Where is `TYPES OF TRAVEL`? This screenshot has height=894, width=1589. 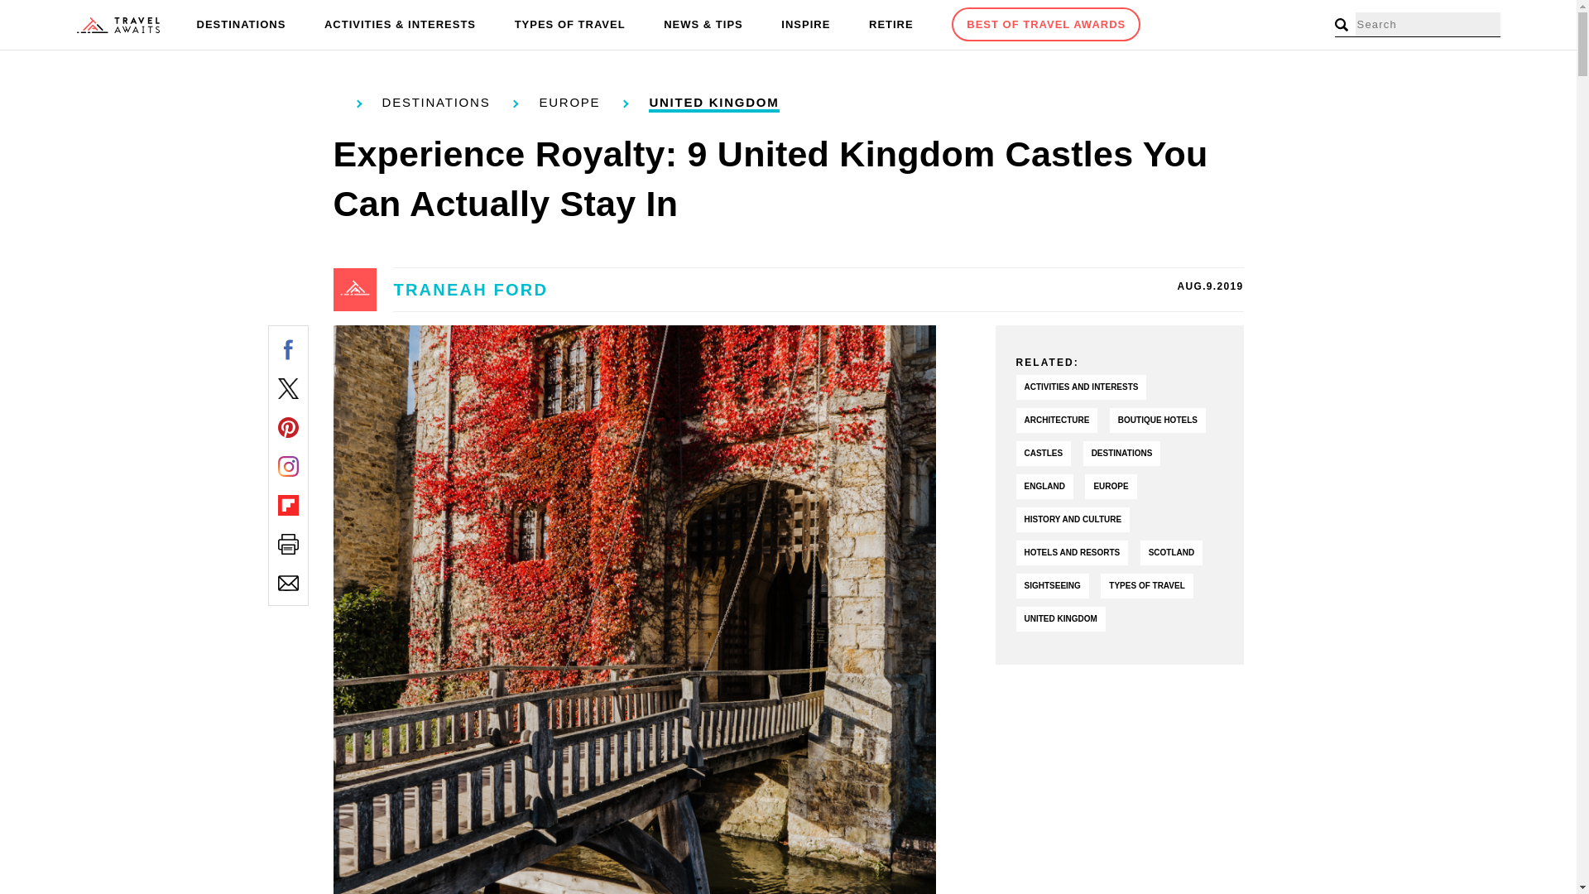 TYPES OF TRAVEL is located at coordinates (570, 25).